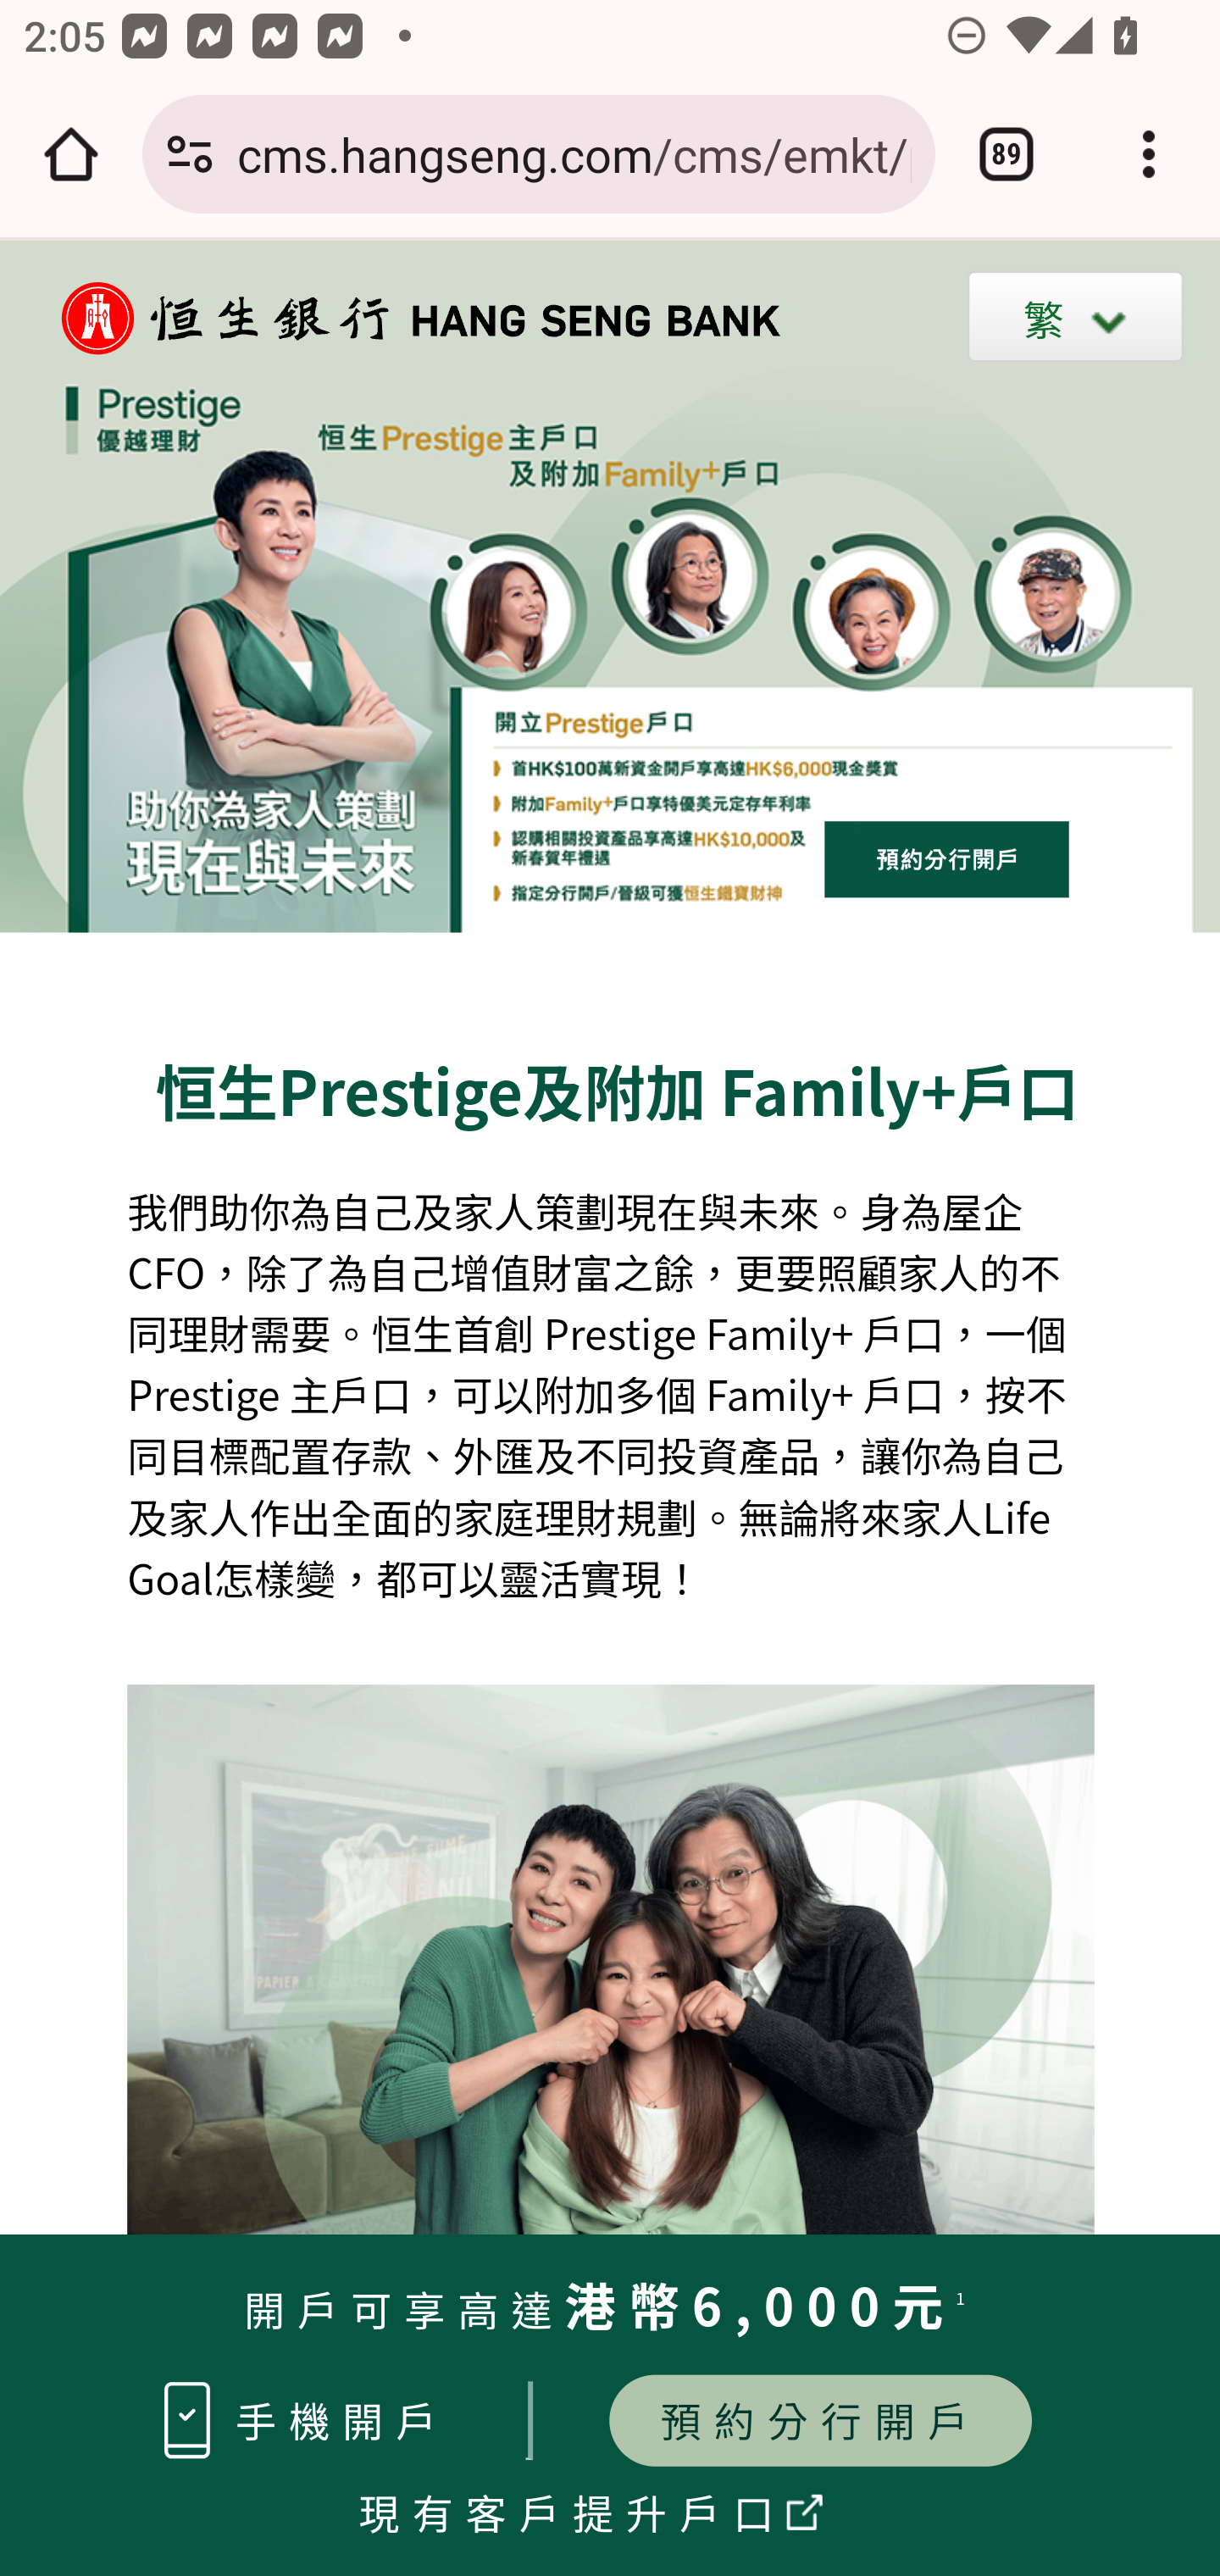 This screenshot has width=1220, height=2576. Describe the element at coordinates (820, 2420) in the screenshot. I see `預約分行開戶` at that location.